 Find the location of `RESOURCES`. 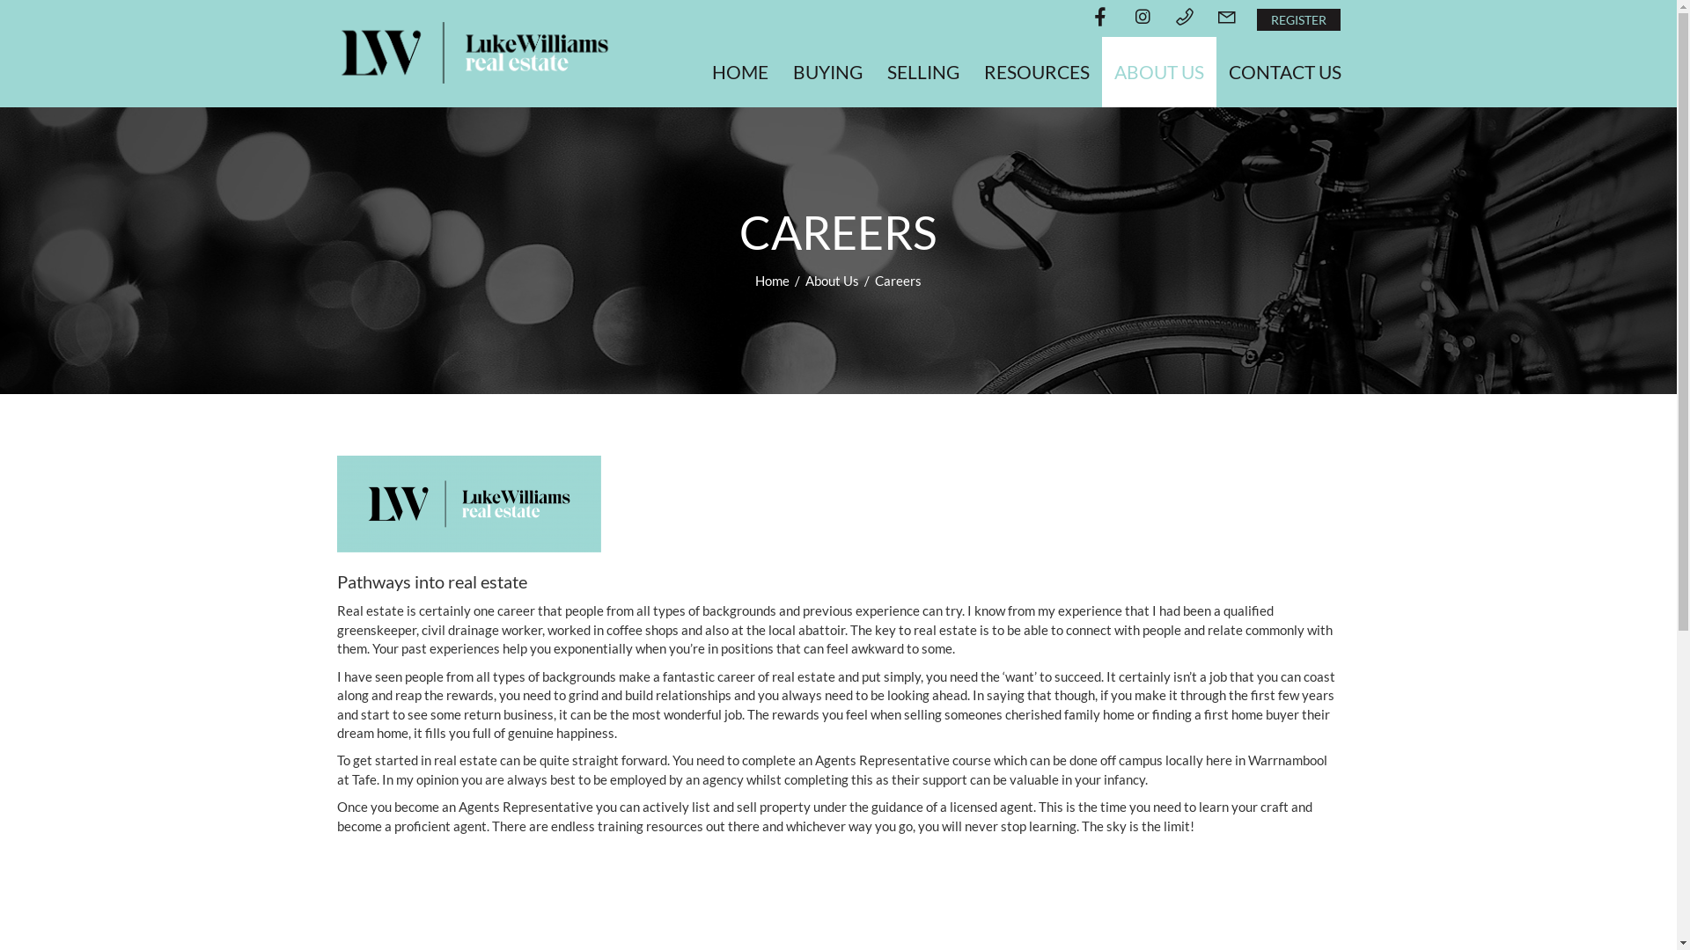

RESOURCES is located at coordinates (1037, 72).